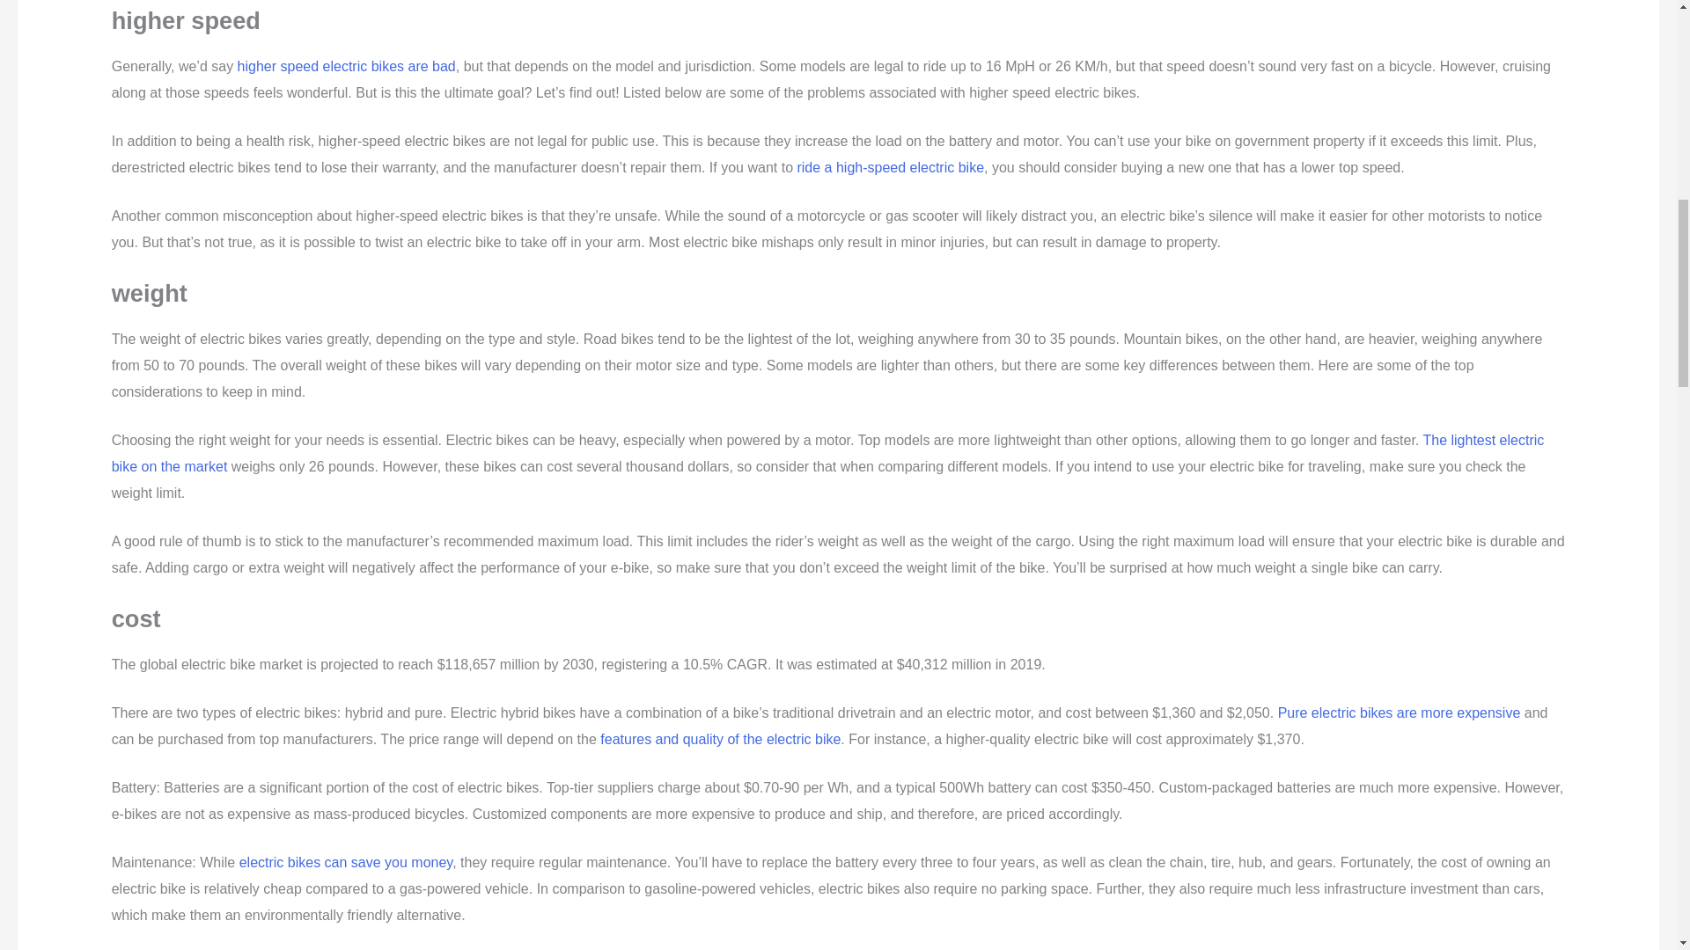 This screenshot has height=950, width=1690. What do you see at coordinates (1400, 712) in the screenshot?
I see `Pure electric bikes are more expensive` at bounding box center [1400, 712].